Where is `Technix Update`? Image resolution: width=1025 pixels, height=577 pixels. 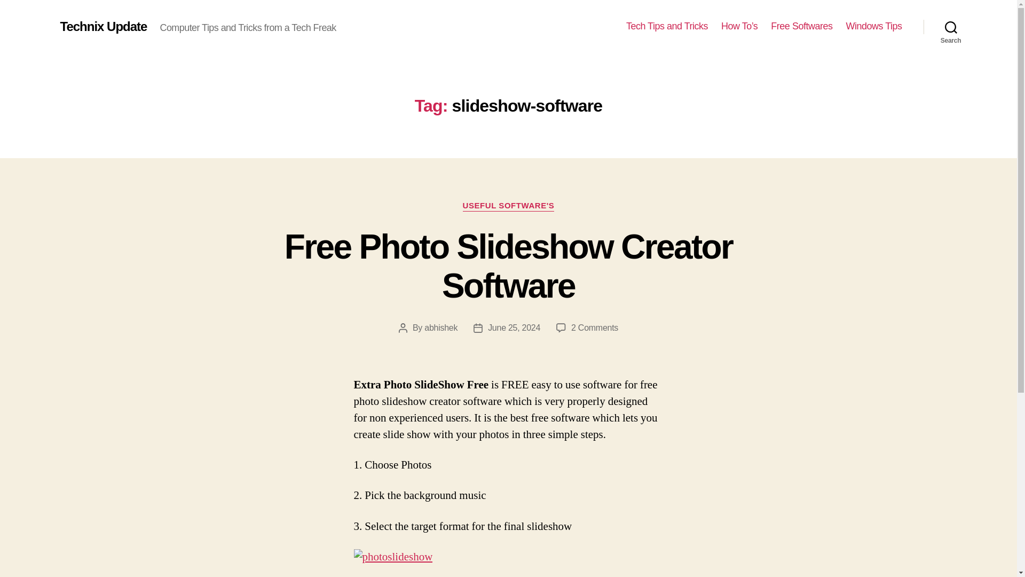
Technix Update is located at coordinates (508, 266).